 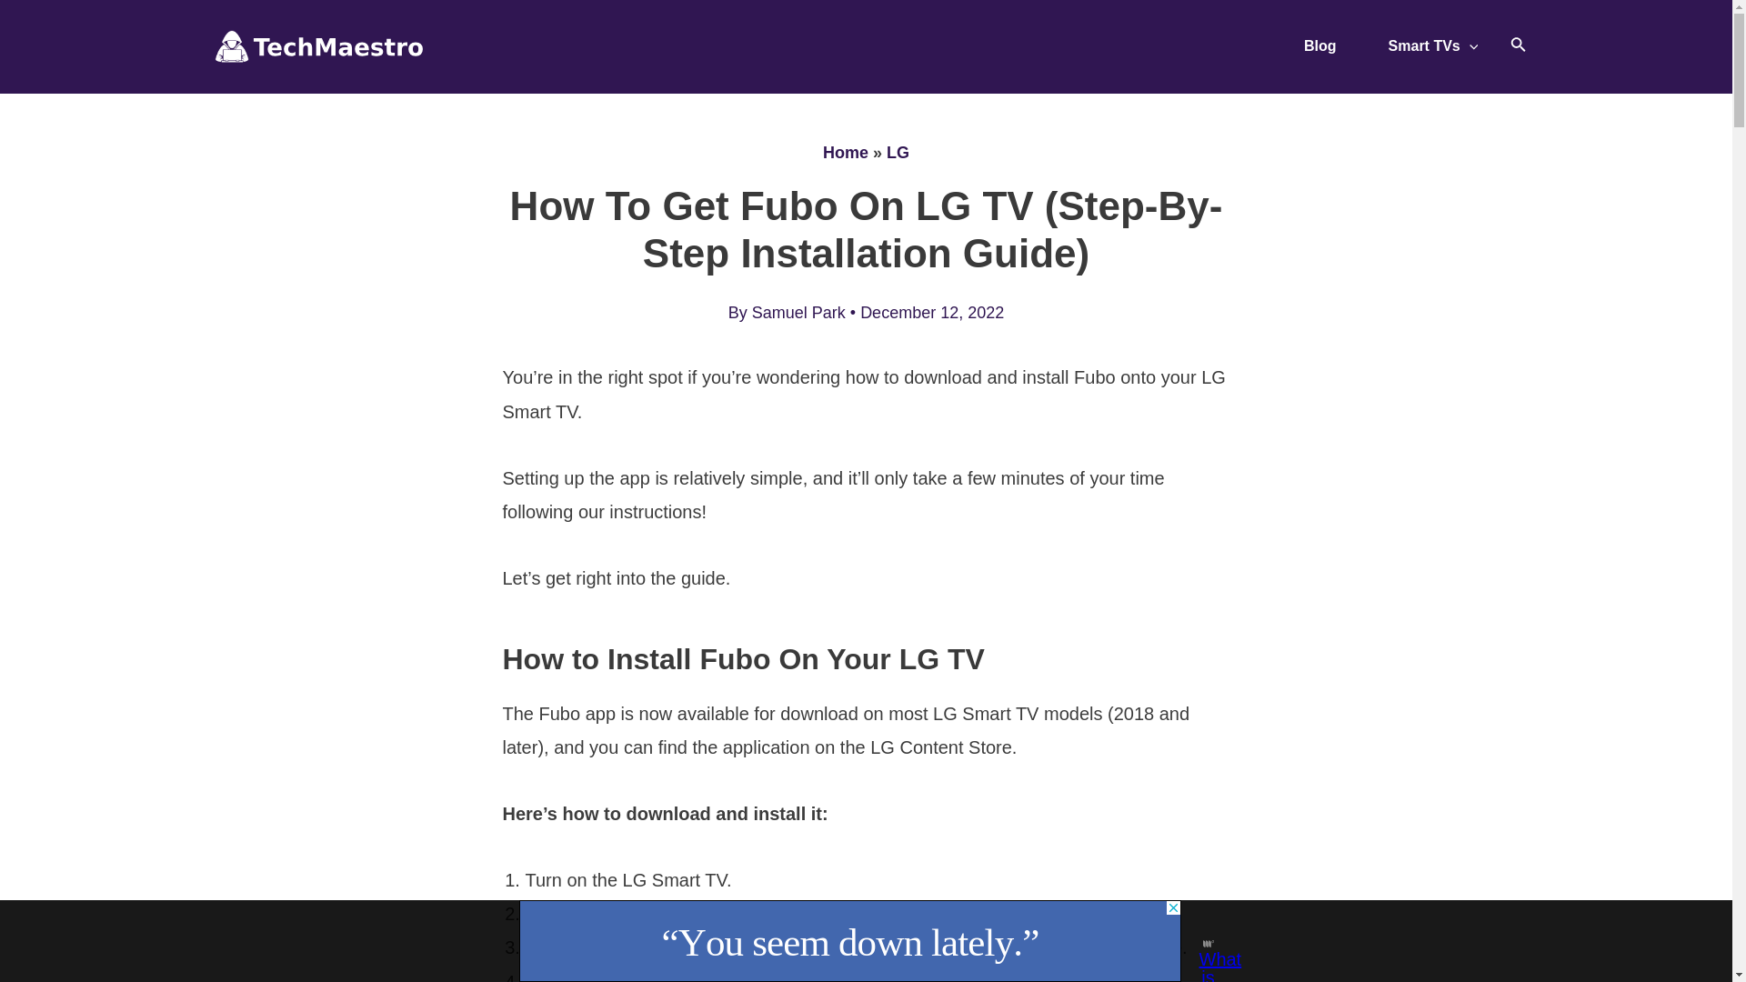 What do you see at coordinates (849, 941) in the screenshot?
I see `3rd party ad content` at bounding box center [849, 941].